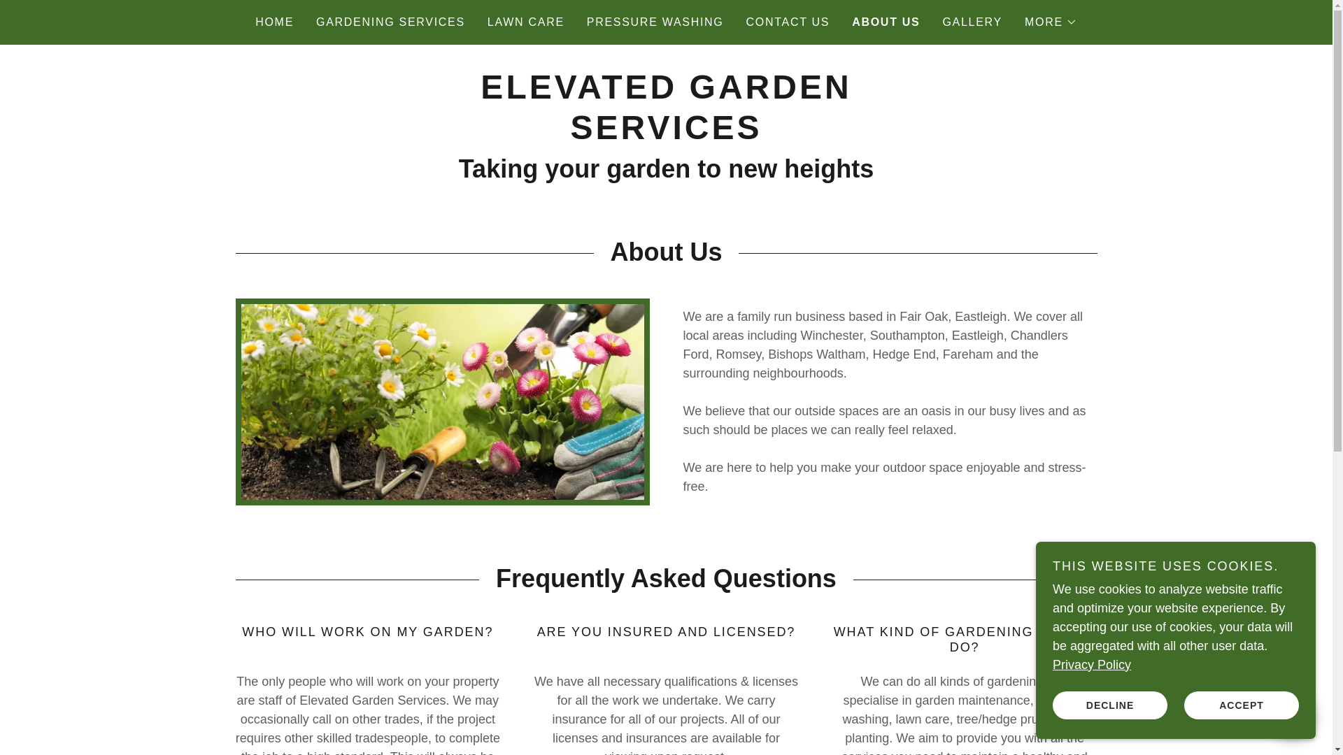 This screenshot has height=755, width=1343. Describe the element at coordinates (390, 22) in the screenshot. I see `GARDENING SERVICES` at that location.